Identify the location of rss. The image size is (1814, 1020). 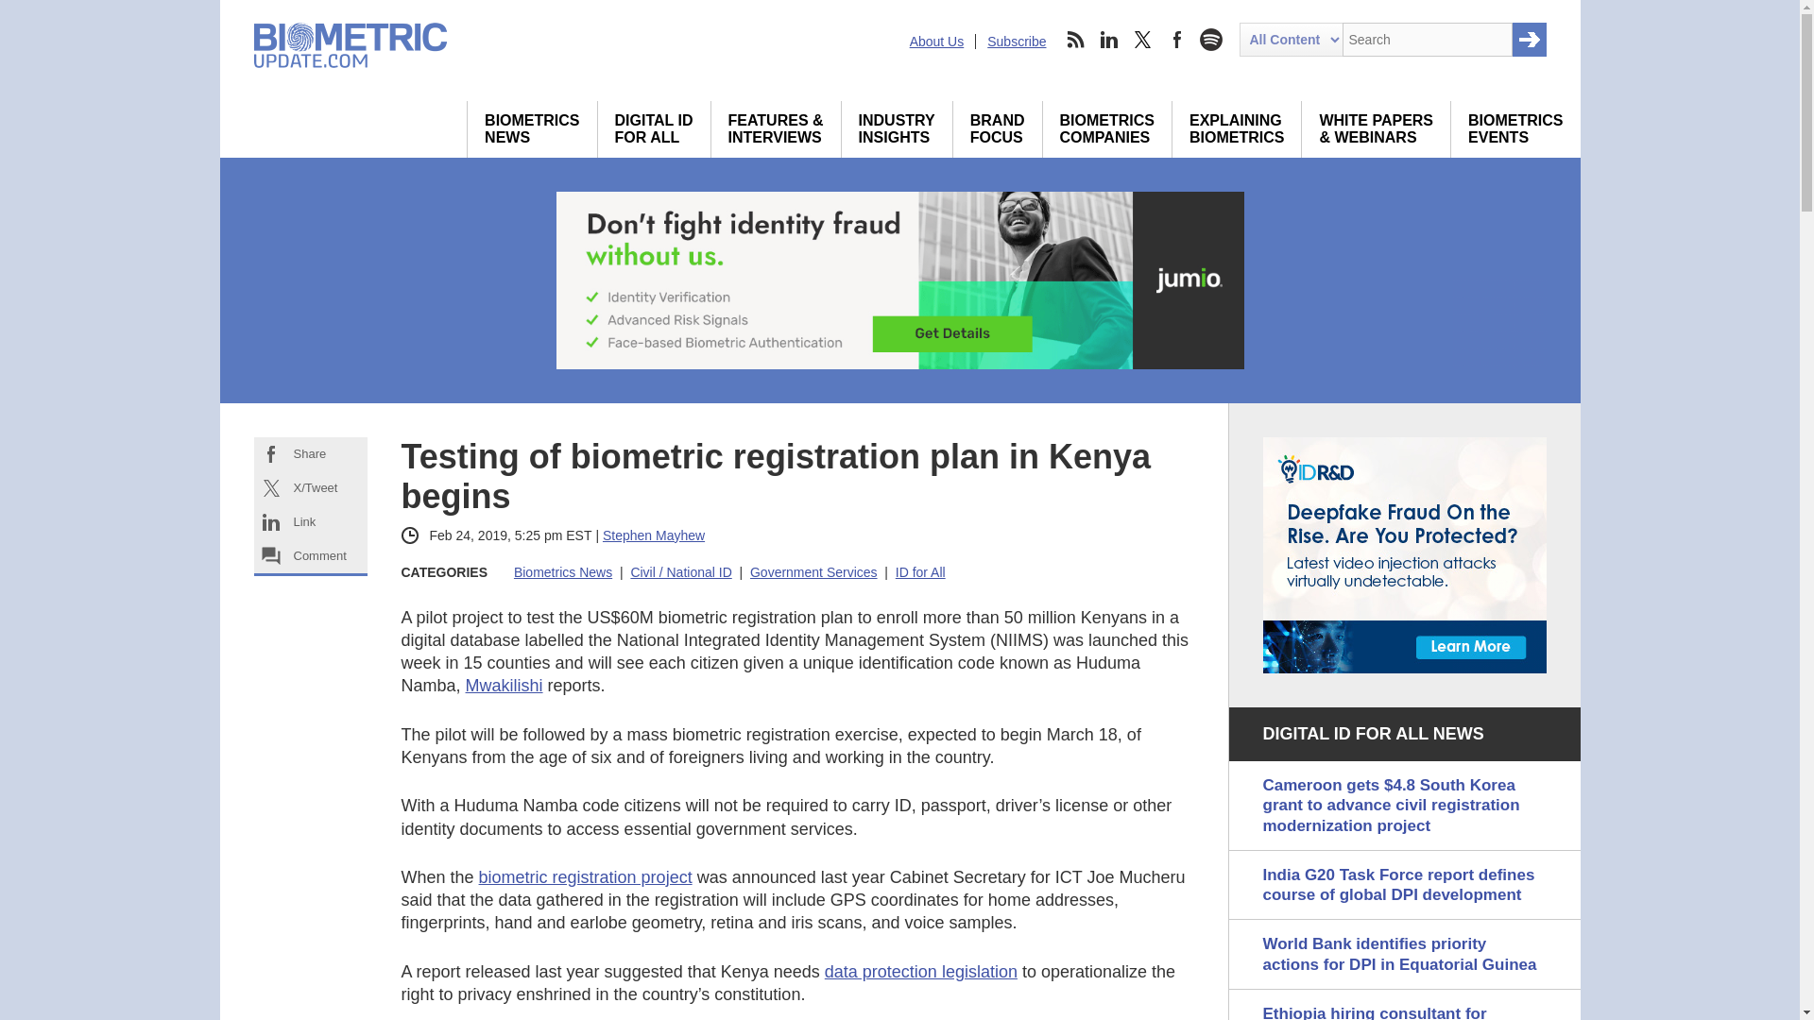
(1074, 40).